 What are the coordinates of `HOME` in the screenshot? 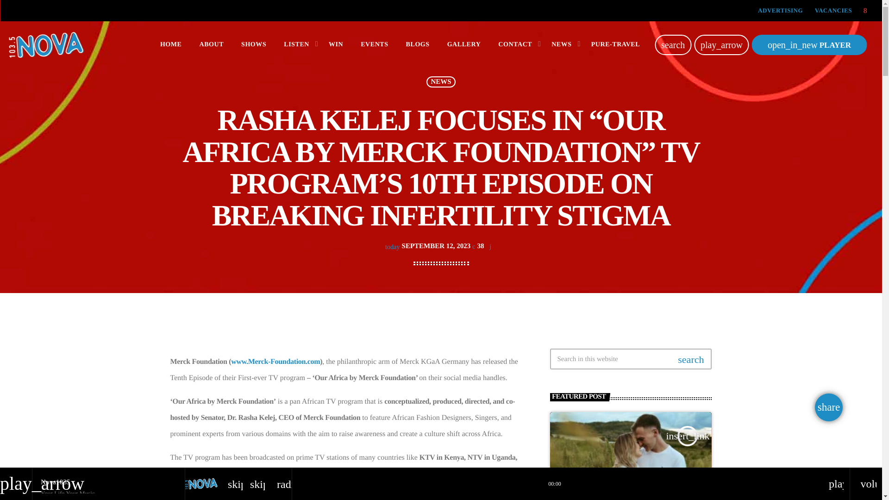 It's located at (171, 44).